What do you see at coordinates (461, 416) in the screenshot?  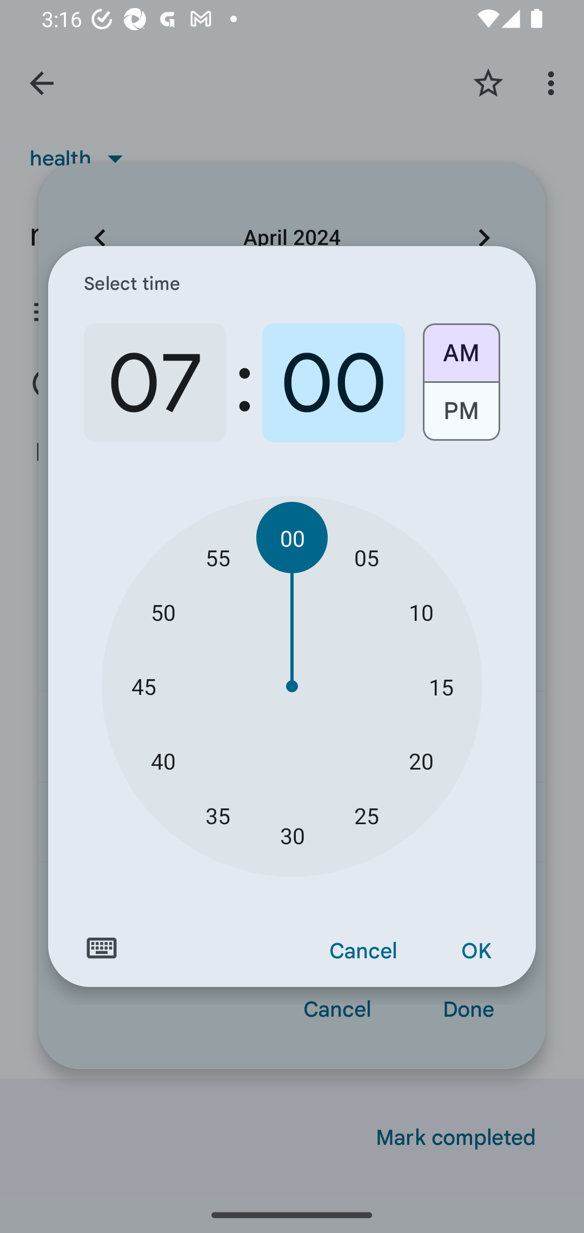 I see `PM` at bounding box center [461, 416].